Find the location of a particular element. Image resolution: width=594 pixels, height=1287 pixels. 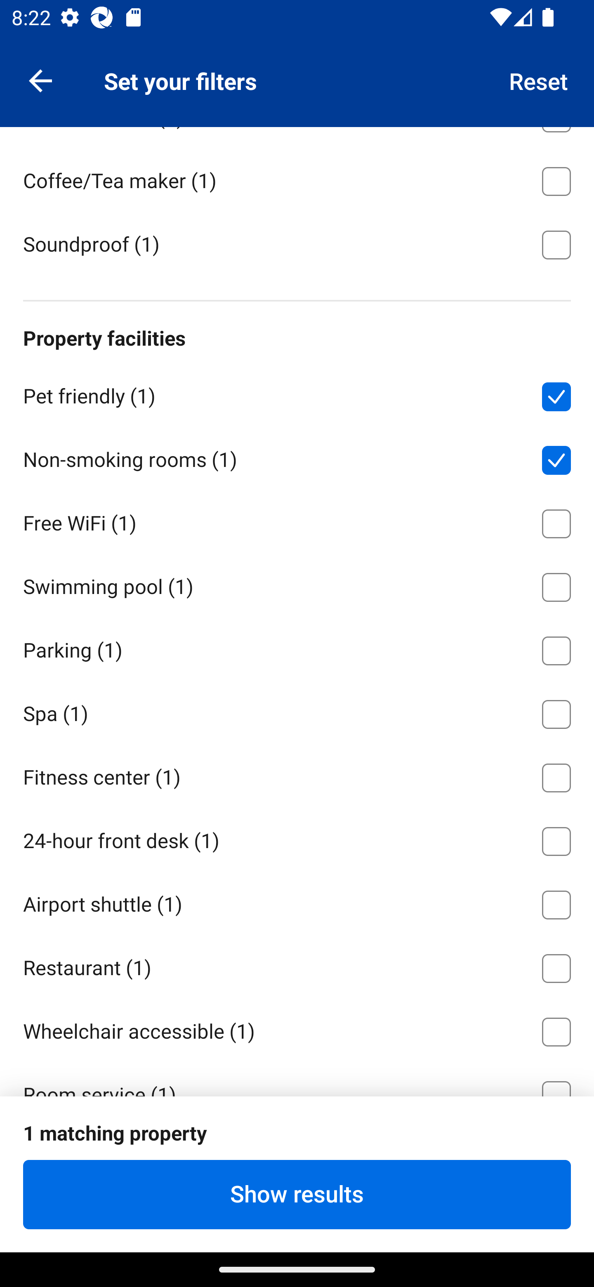

Spa ⁦(1) is located at coordinates (297, 712).